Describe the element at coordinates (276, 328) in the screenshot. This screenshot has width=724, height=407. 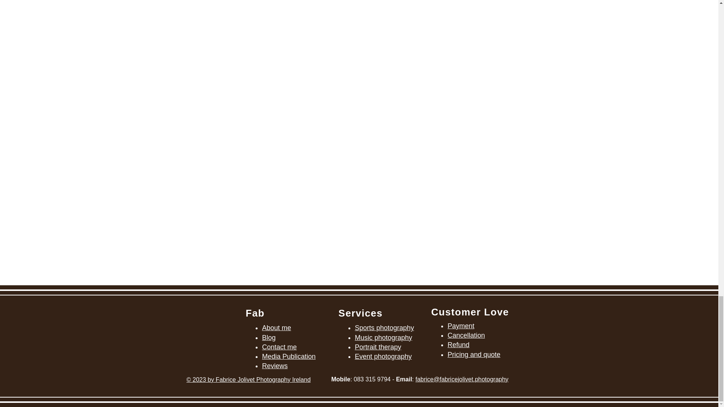
I see `About me` at that location.